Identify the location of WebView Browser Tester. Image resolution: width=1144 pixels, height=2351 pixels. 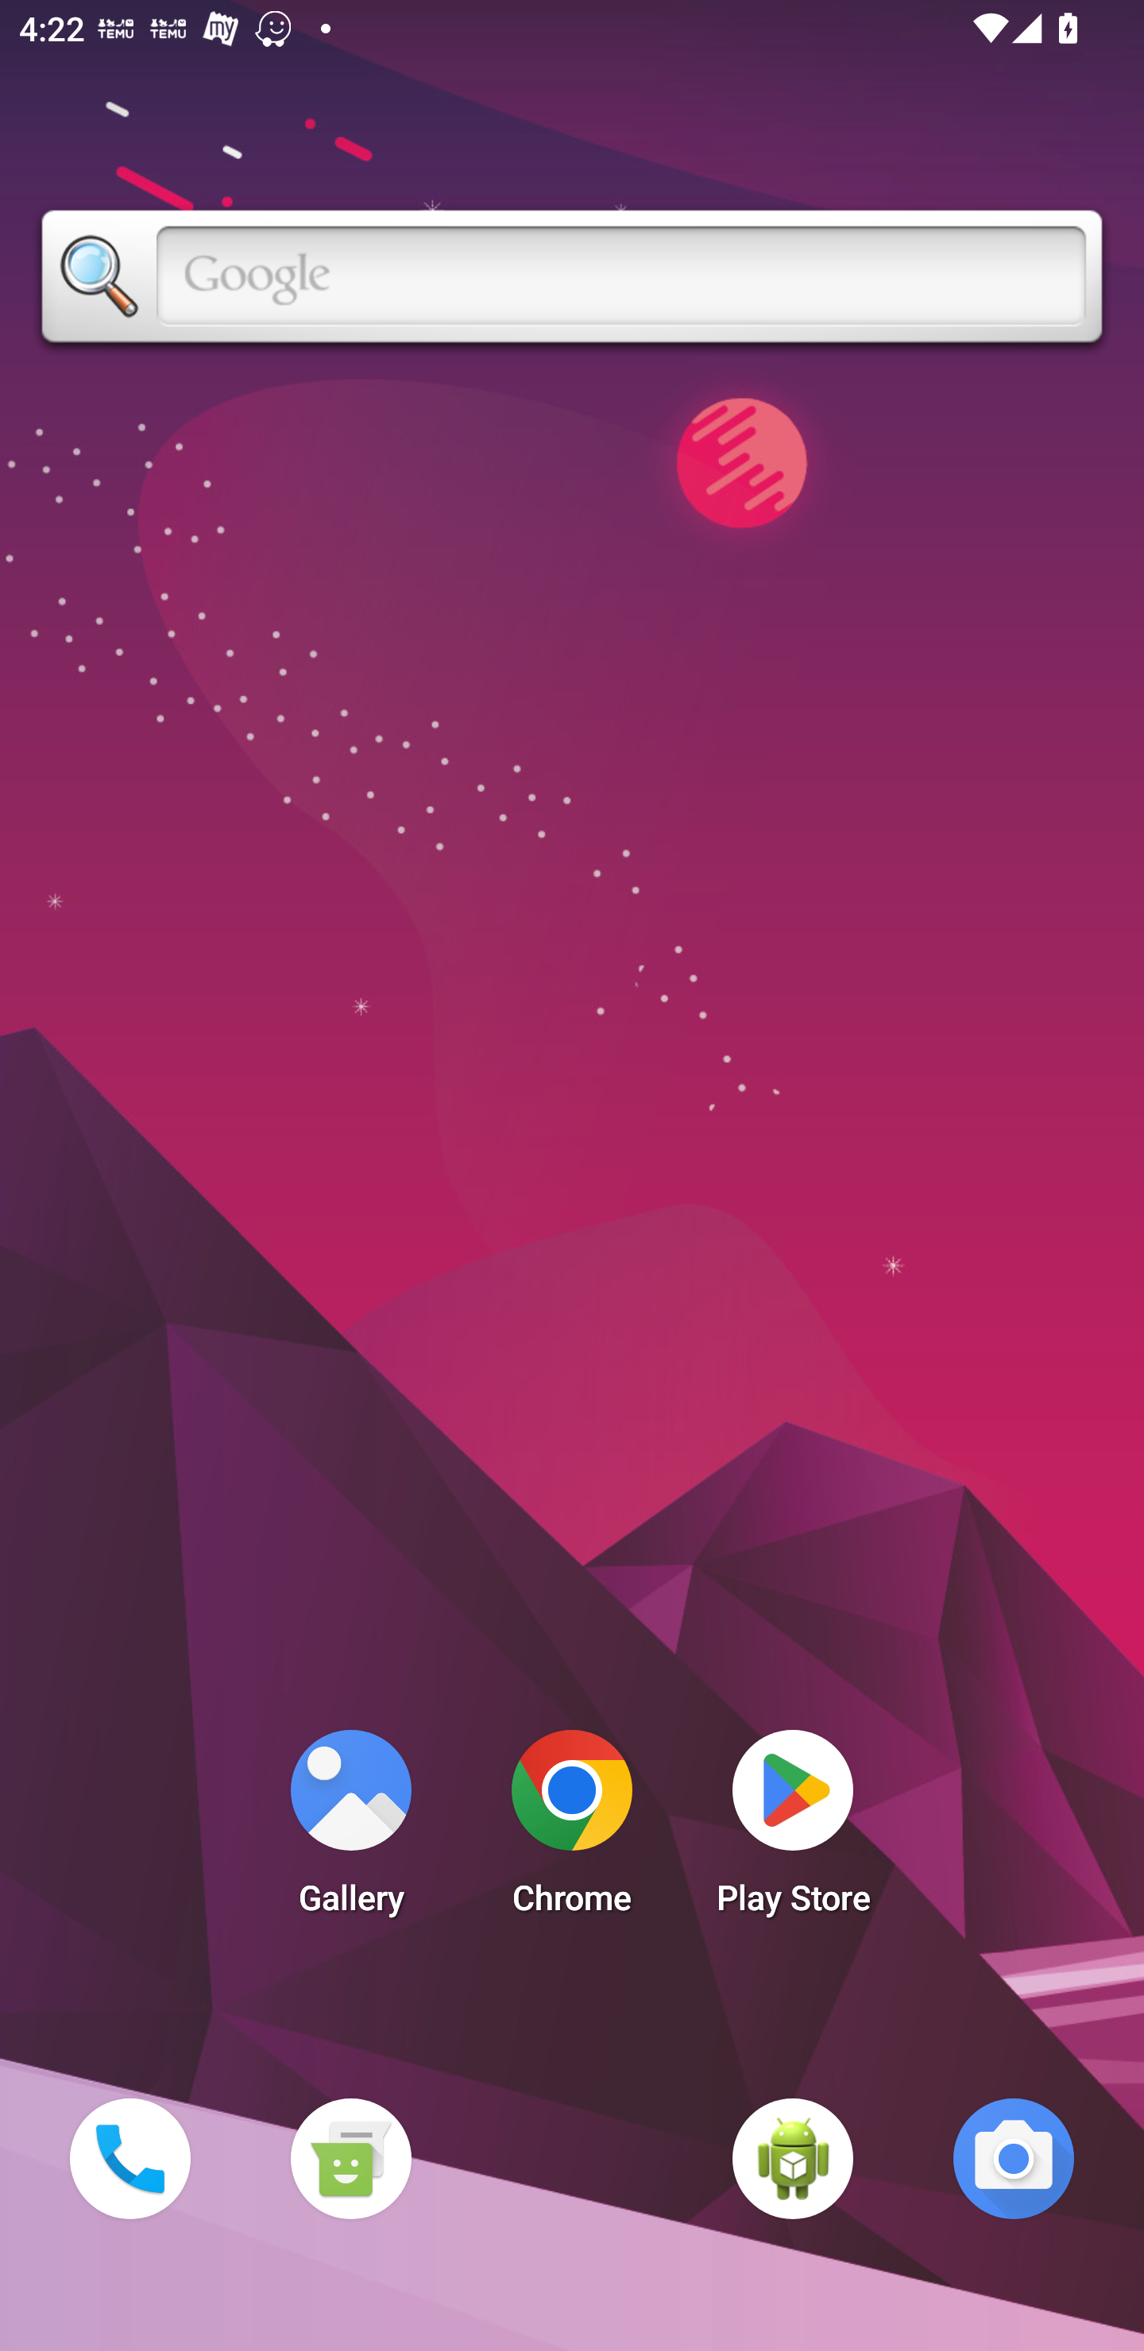
(793, 2158).